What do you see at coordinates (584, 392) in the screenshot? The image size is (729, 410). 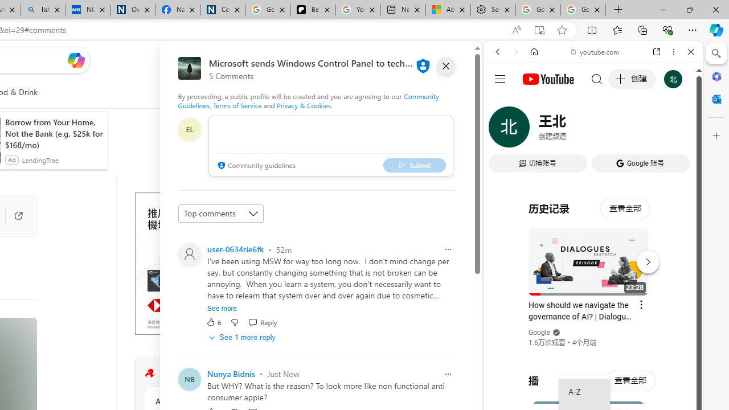 I see `A-Z` at bounding box center [584, 392].